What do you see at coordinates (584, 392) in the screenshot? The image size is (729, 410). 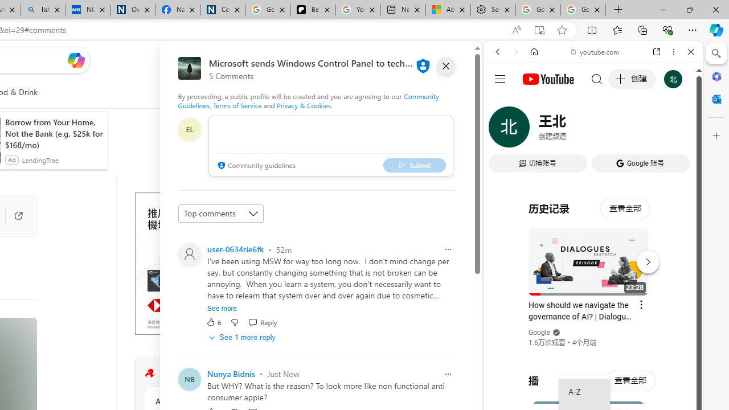 I see `A-Z` at bounding box center [584, 392].